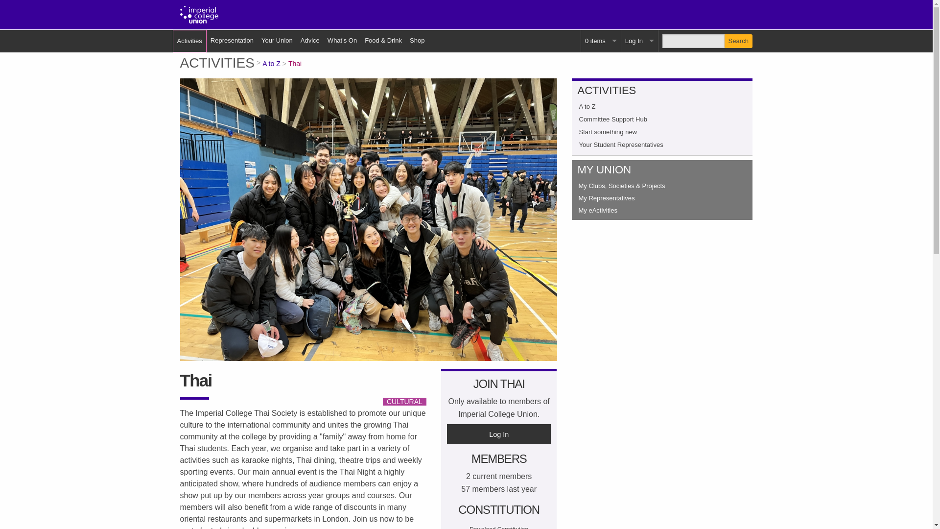  Describe the element at coordinates (738, 41) in the screenshot. I see `Search` at that location.